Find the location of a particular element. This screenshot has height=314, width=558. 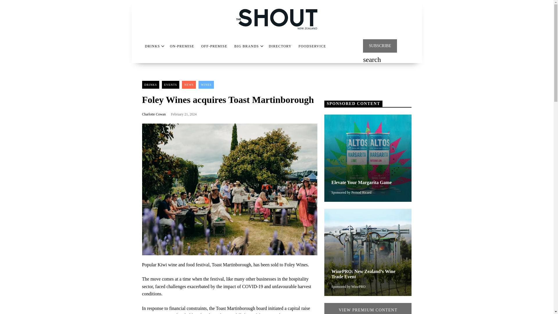

FOODSERVICE is located at coordinates (312, 46).